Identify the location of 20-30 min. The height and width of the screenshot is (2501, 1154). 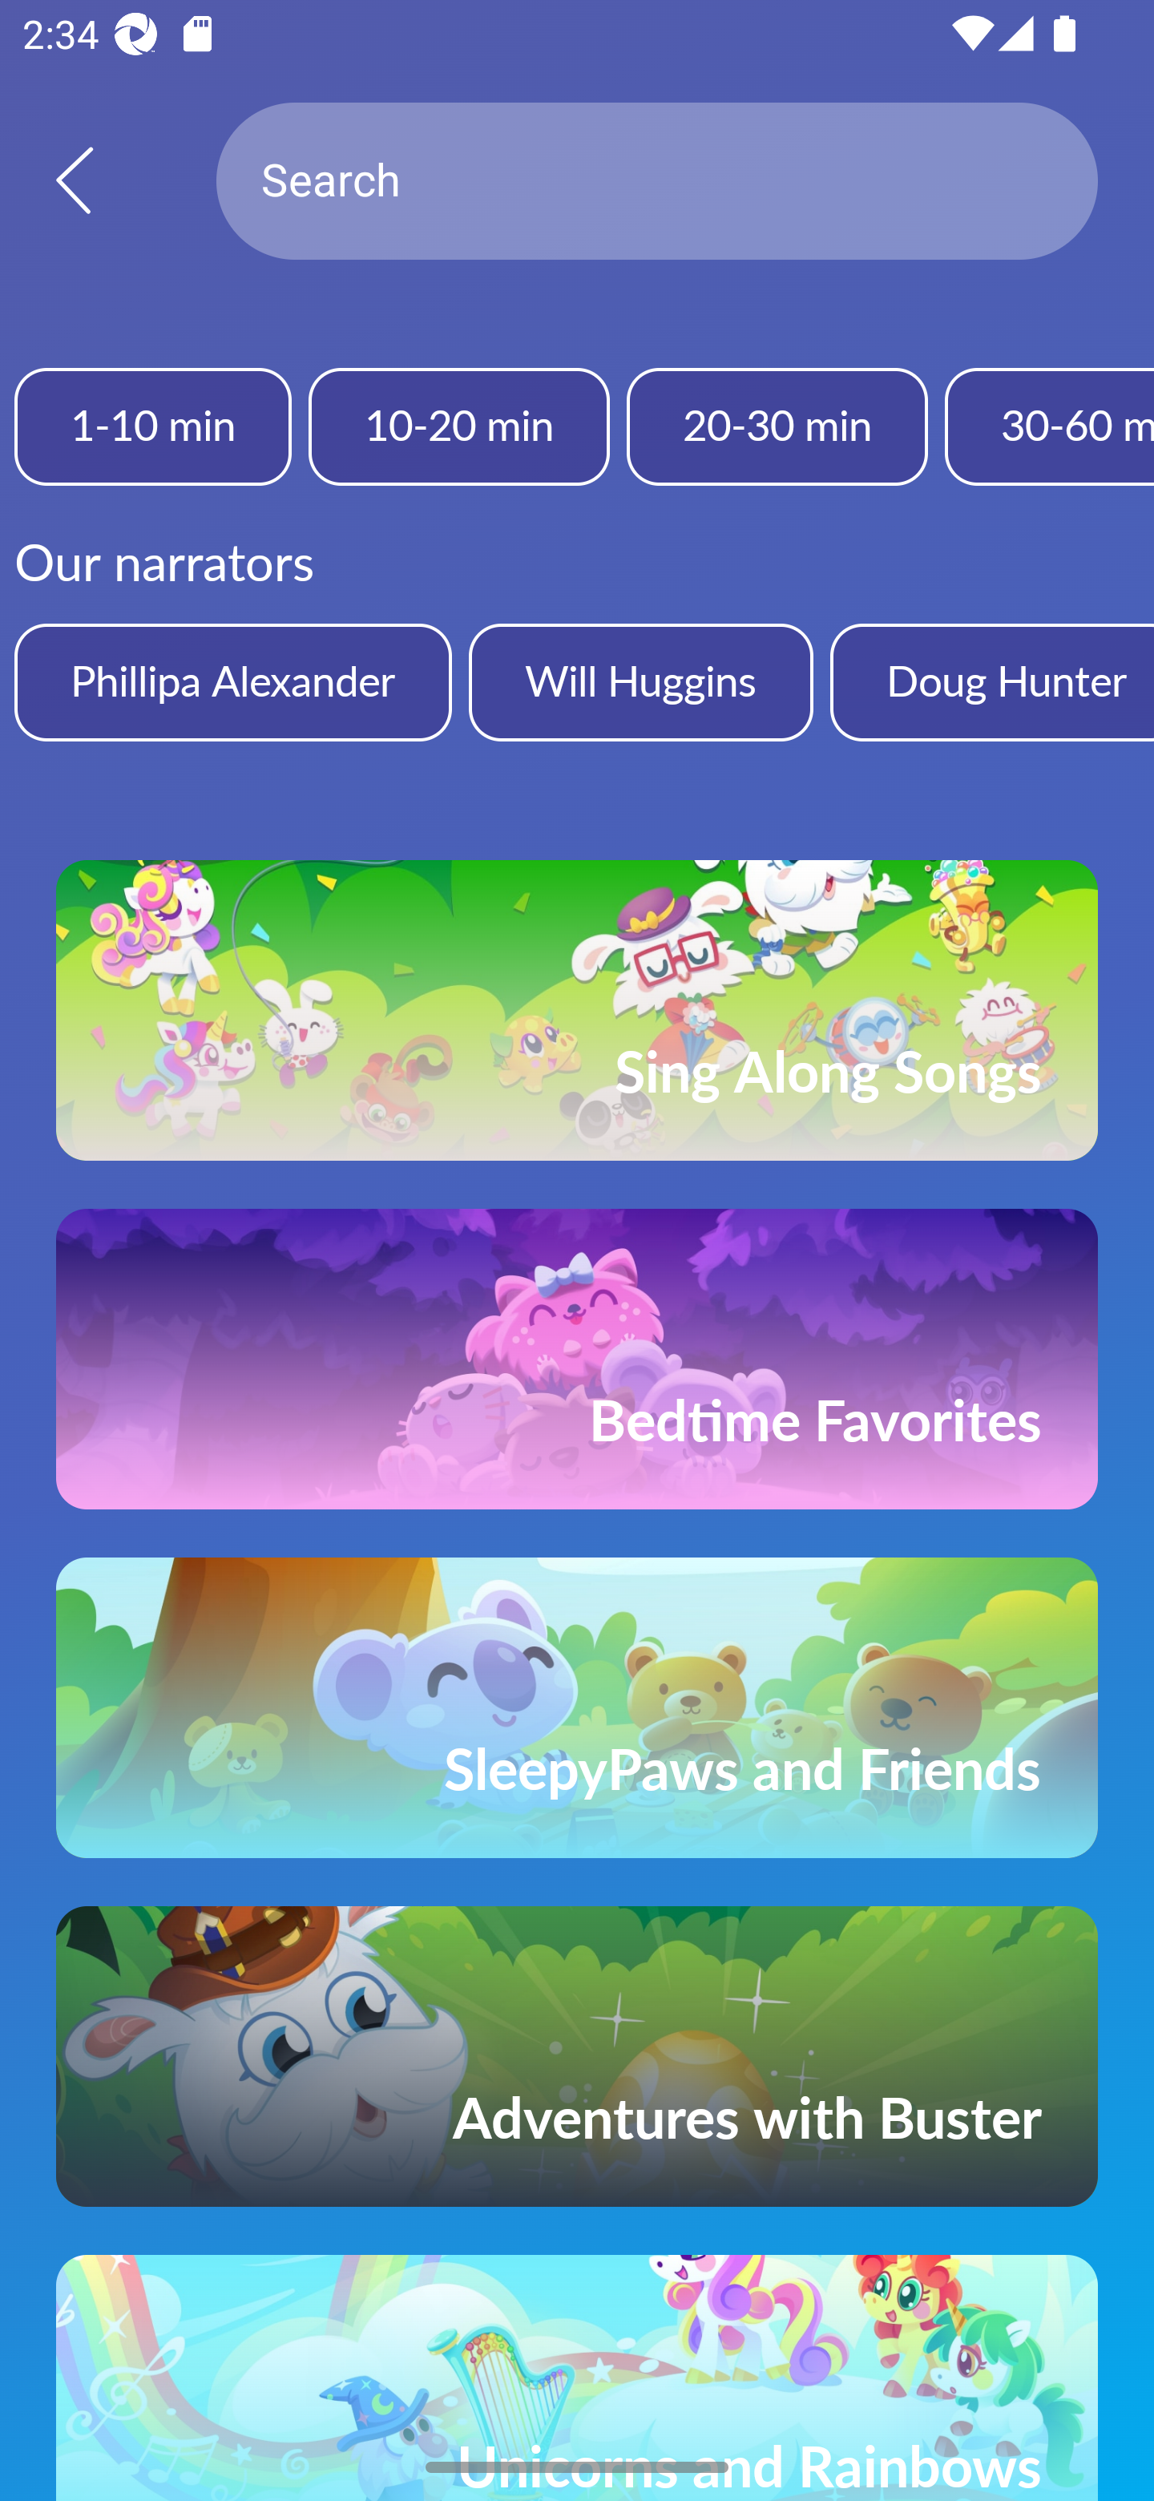
(777, 426).